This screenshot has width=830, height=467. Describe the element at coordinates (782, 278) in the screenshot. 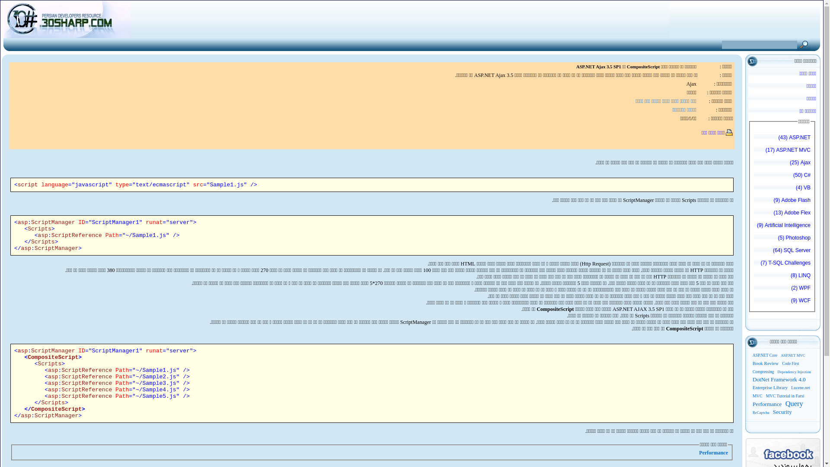

I see `LINQ (8)` at that location.